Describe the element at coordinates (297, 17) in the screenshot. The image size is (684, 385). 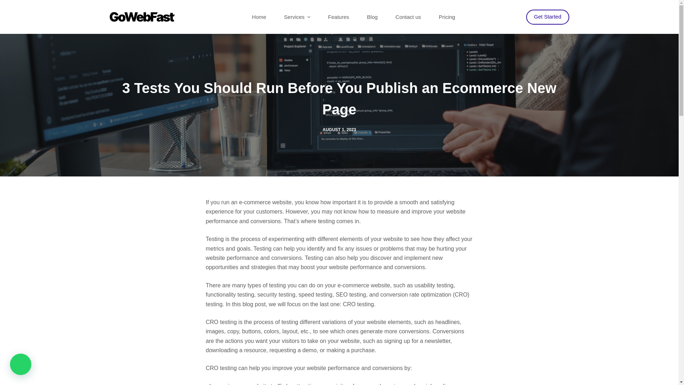
I see `Services` at that location.